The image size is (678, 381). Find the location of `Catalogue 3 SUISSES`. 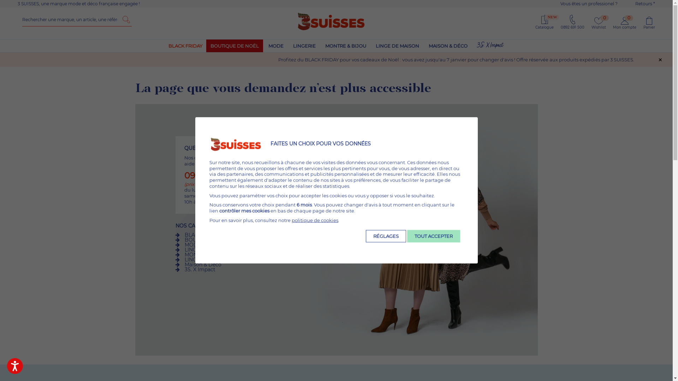

Catalogue 3 SUISSES is located at coordinates (545, 22).